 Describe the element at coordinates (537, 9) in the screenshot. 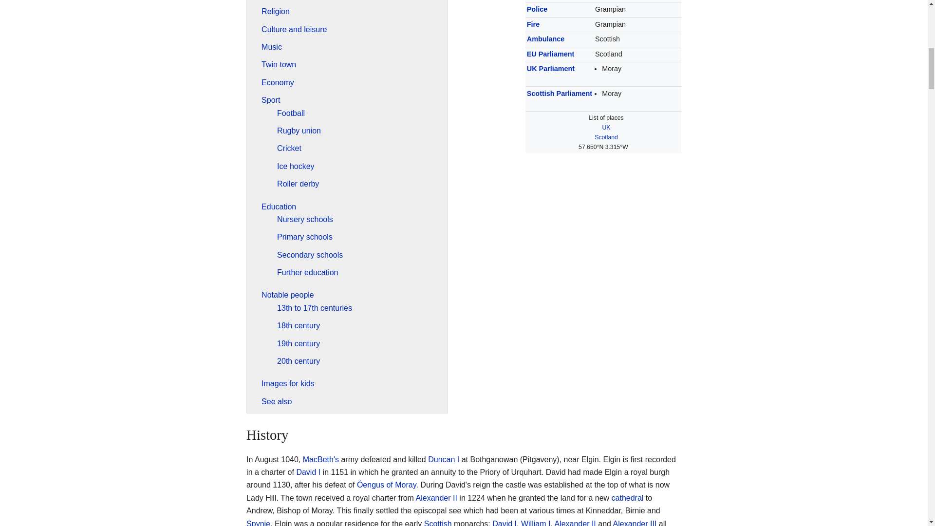

I see `List of law enforcement agencies in the United Kingdom` at that location.